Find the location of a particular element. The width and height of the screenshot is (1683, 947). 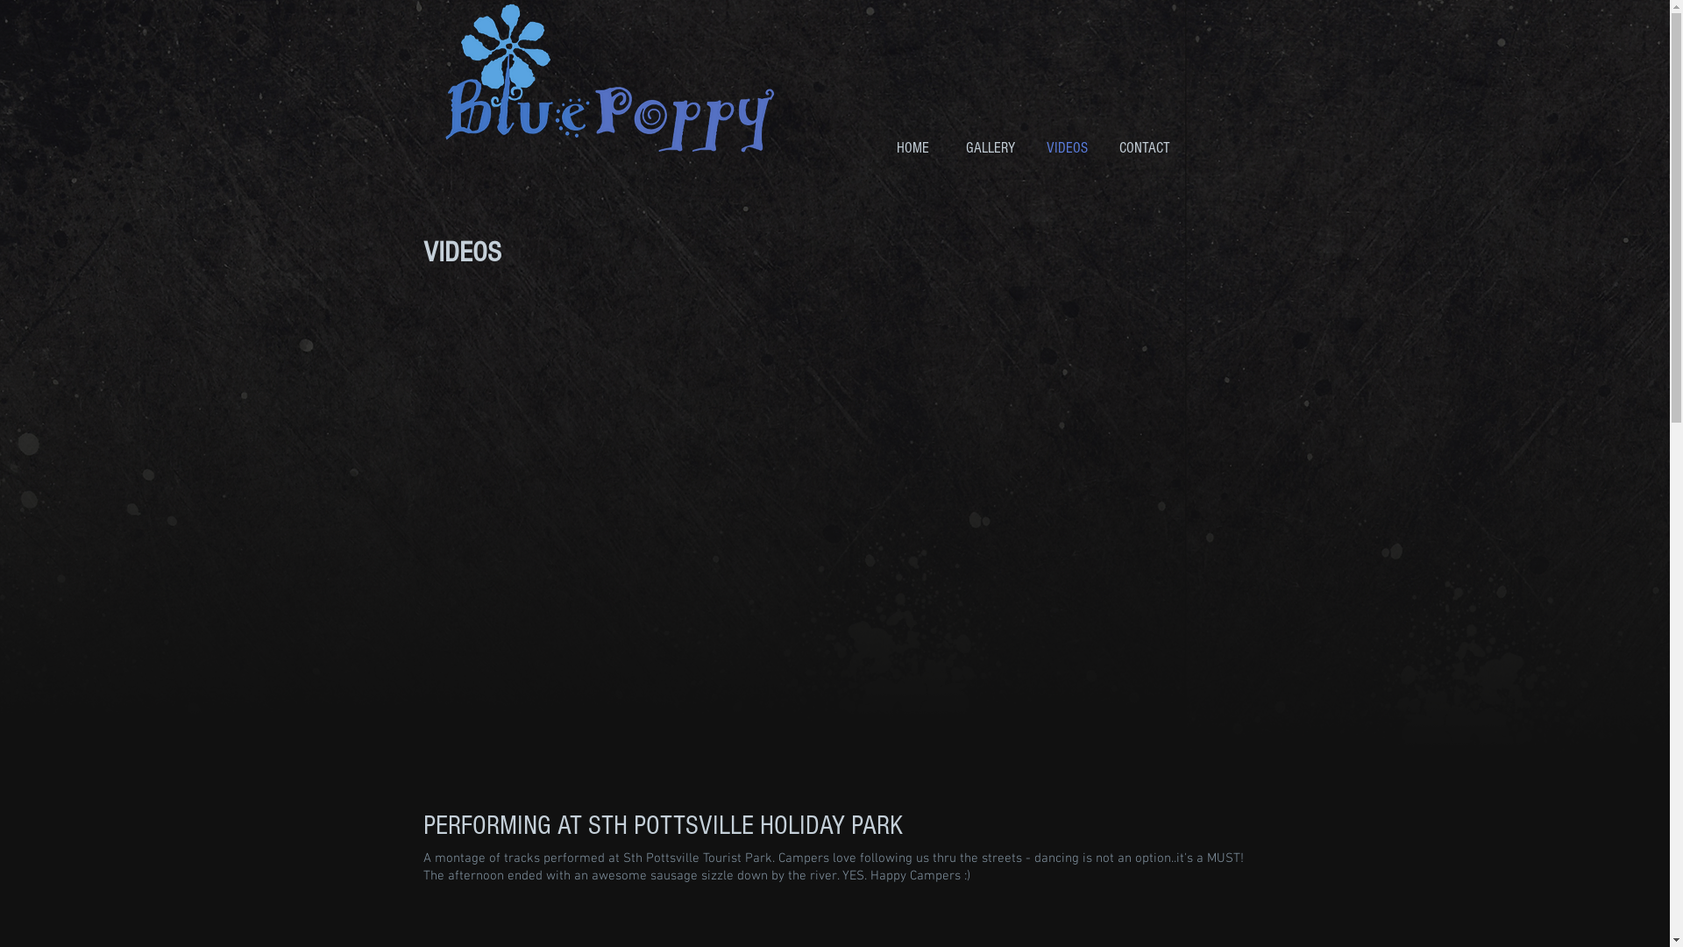

CONTACT is located at coordinates (1145, 148).